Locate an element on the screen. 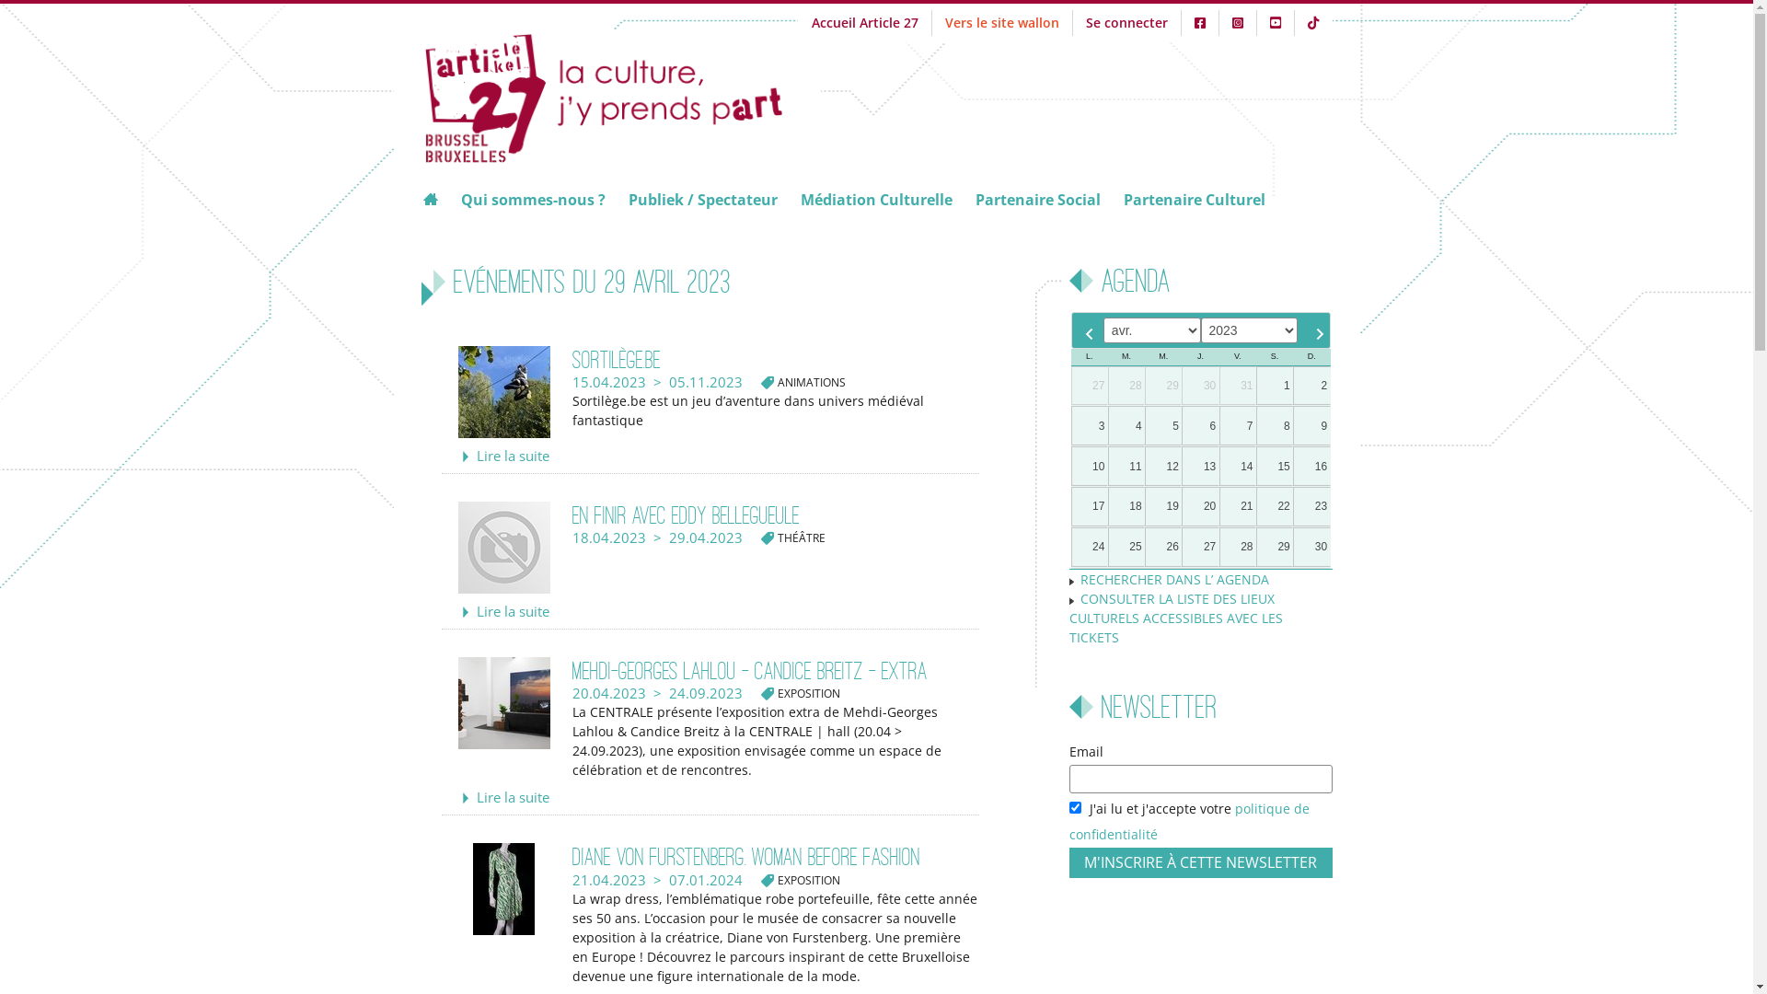  28 is located at coordinates (1238, 547).